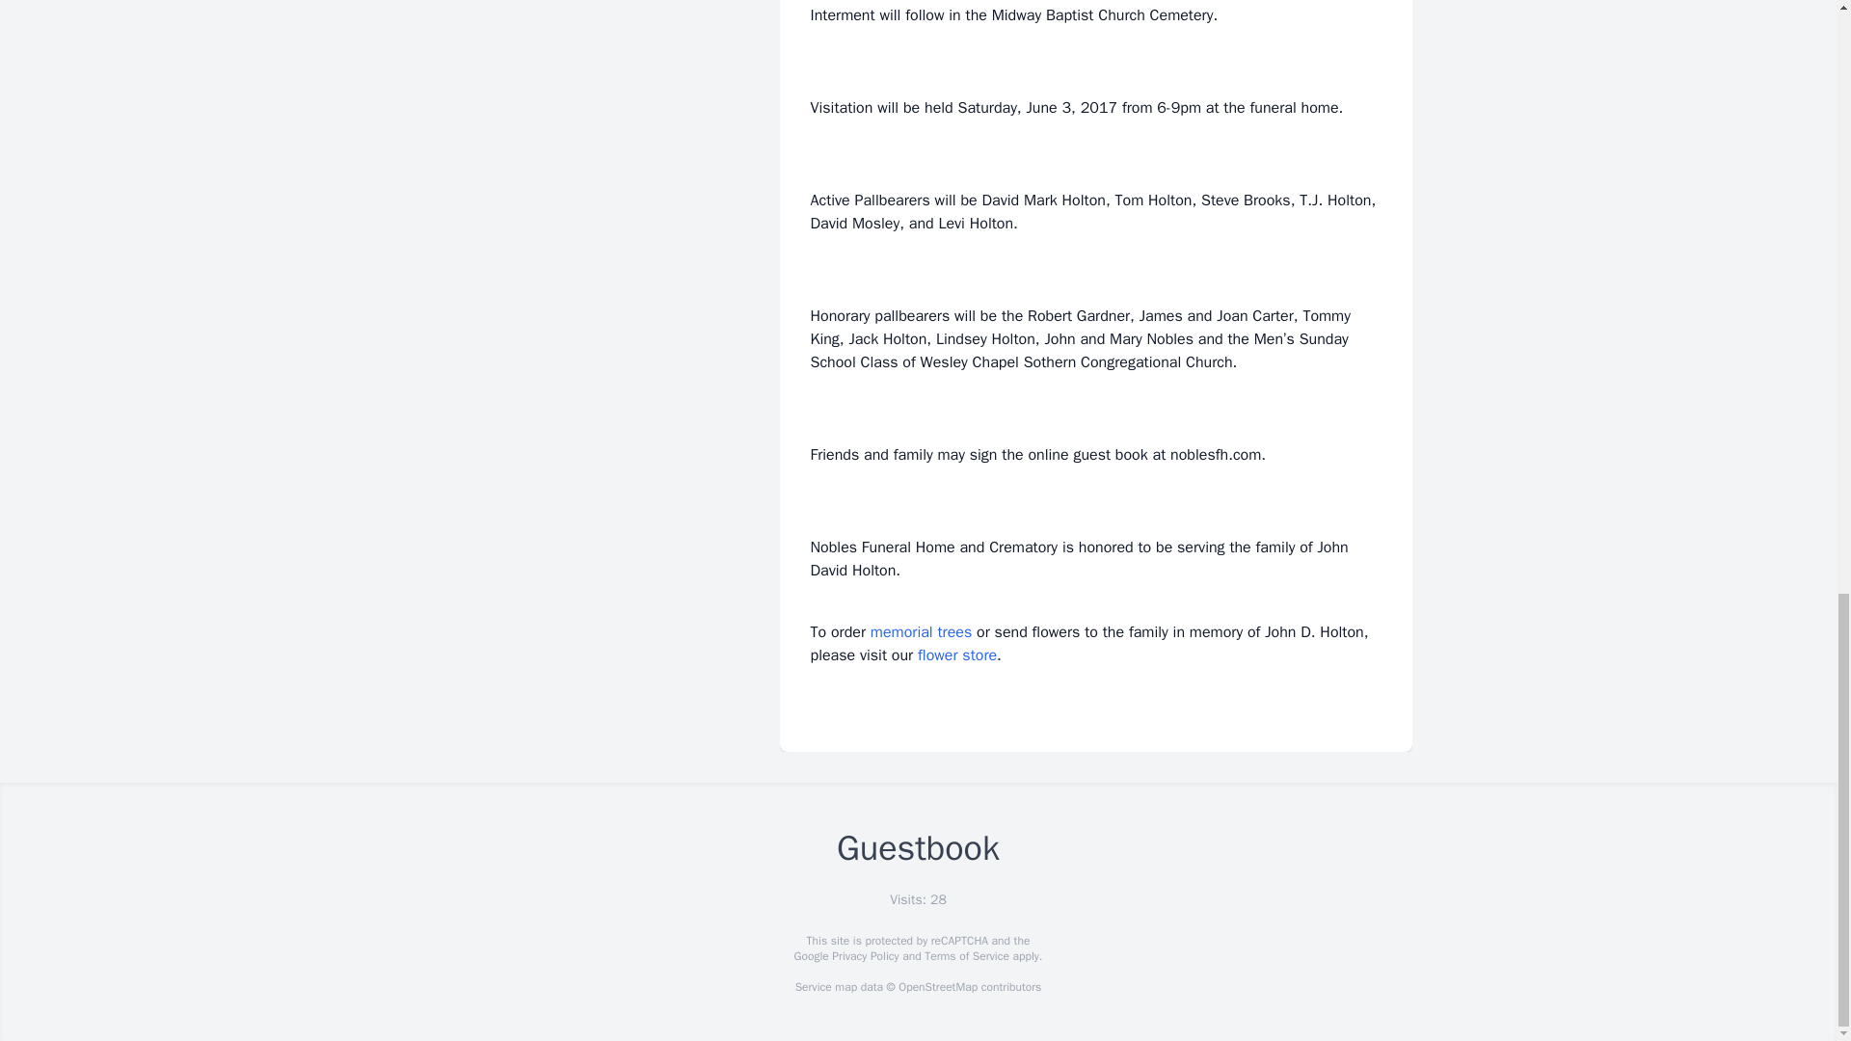 This screenshot has width=1851, height=1041. I want to click on Privacy Policy, so click(864, 956).